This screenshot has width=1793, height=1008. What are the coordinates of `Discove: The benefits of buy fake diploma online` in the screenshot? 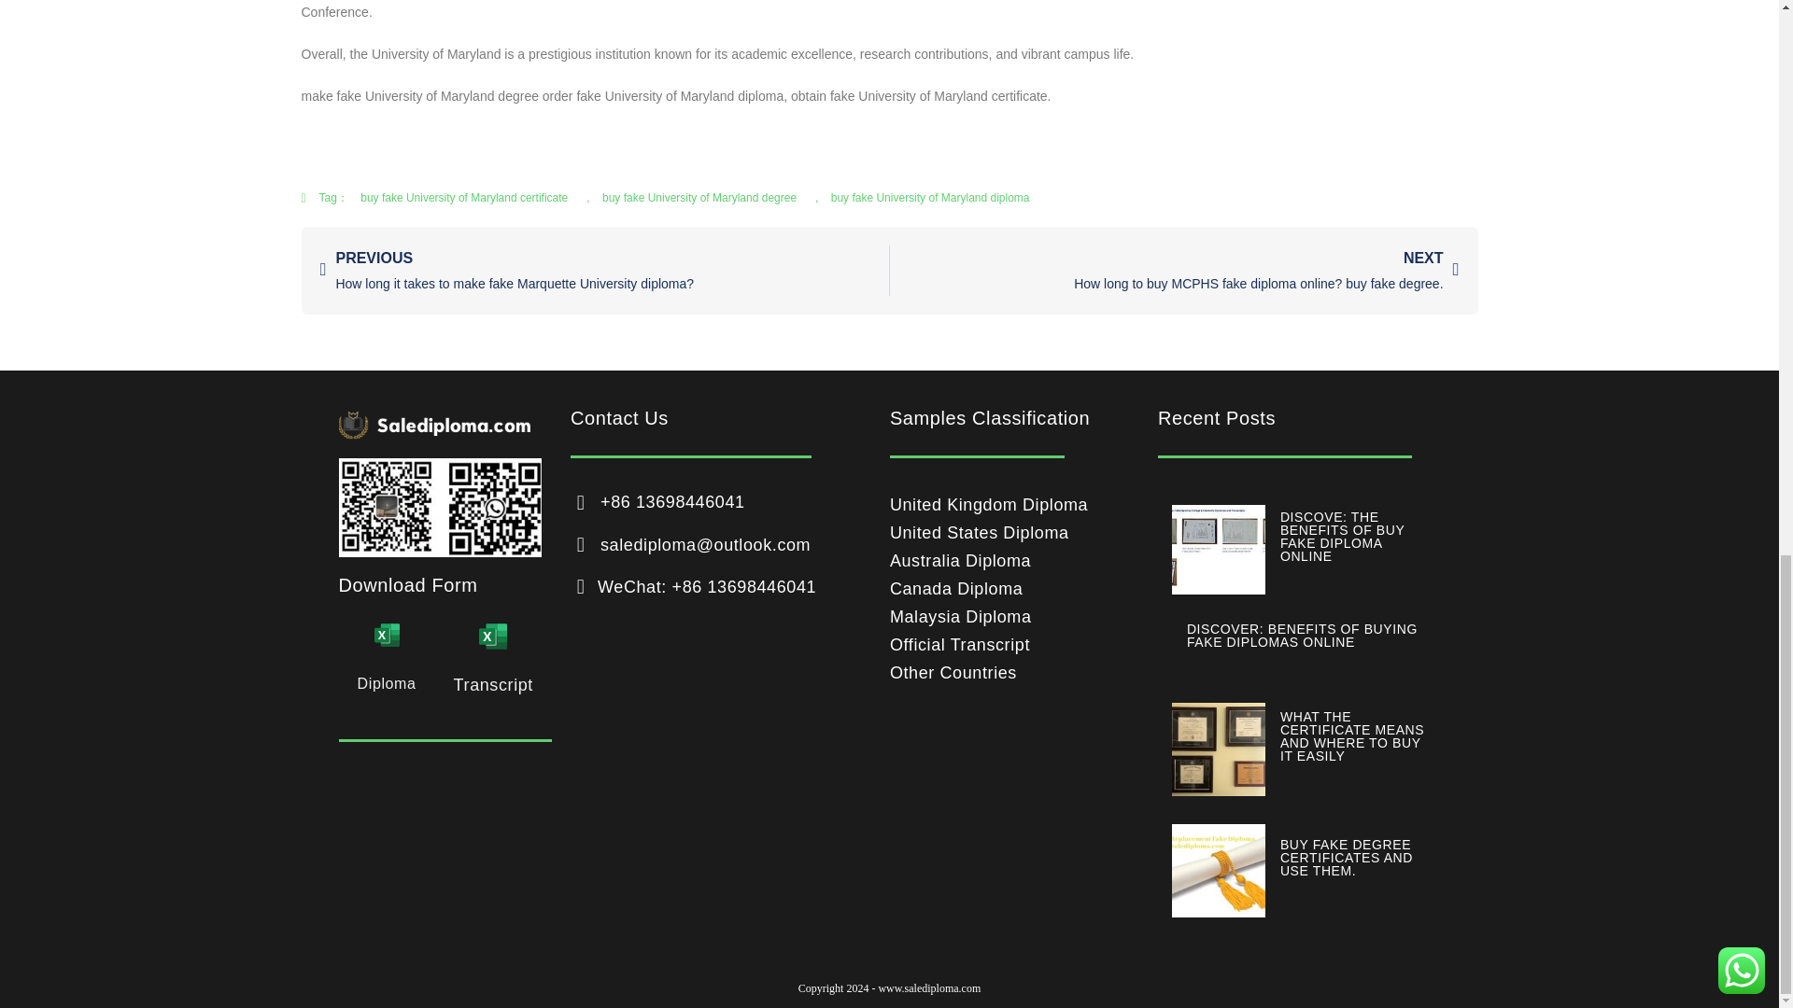 It's located at (1341, 536).